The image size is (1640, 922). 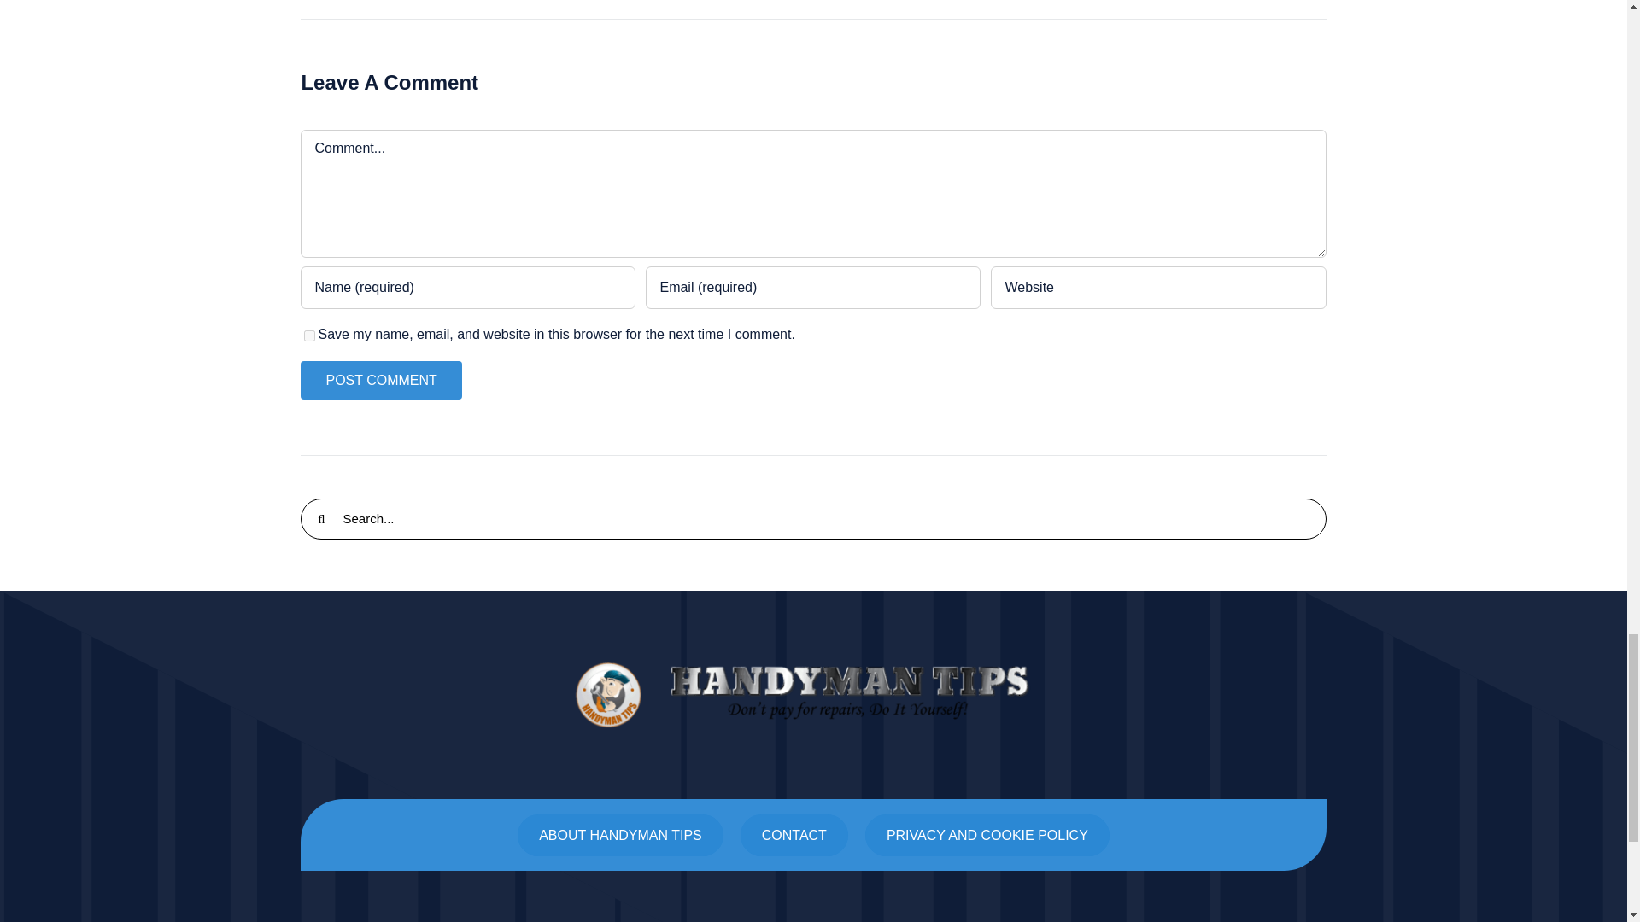 What do you see at coordinates (794, 835) in the screenshot?
I see `CONTACT` at bounding box center [794, 835].